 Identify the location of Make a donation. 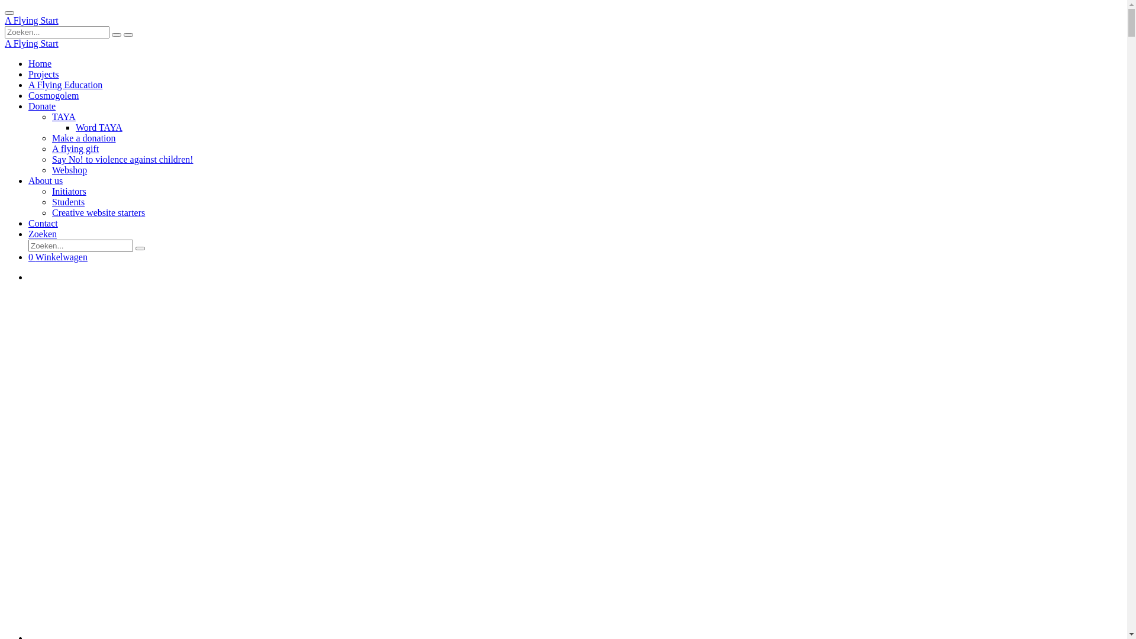
(84, 138).